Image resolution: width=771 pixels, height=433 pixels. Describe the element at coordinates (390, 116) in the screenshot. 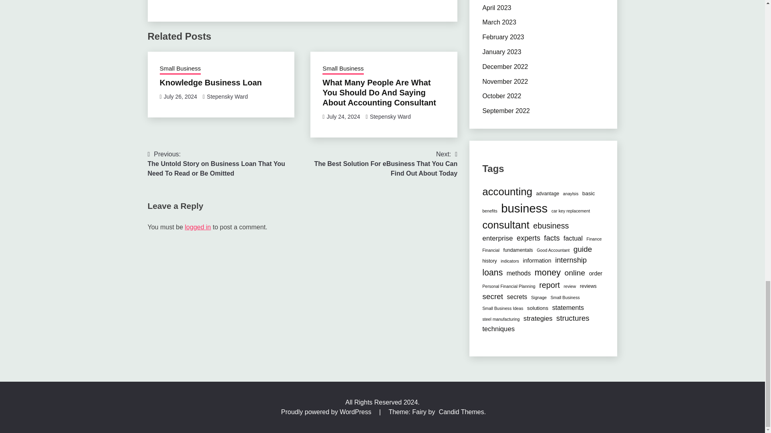

I see `Stepensky Ward` at that location.